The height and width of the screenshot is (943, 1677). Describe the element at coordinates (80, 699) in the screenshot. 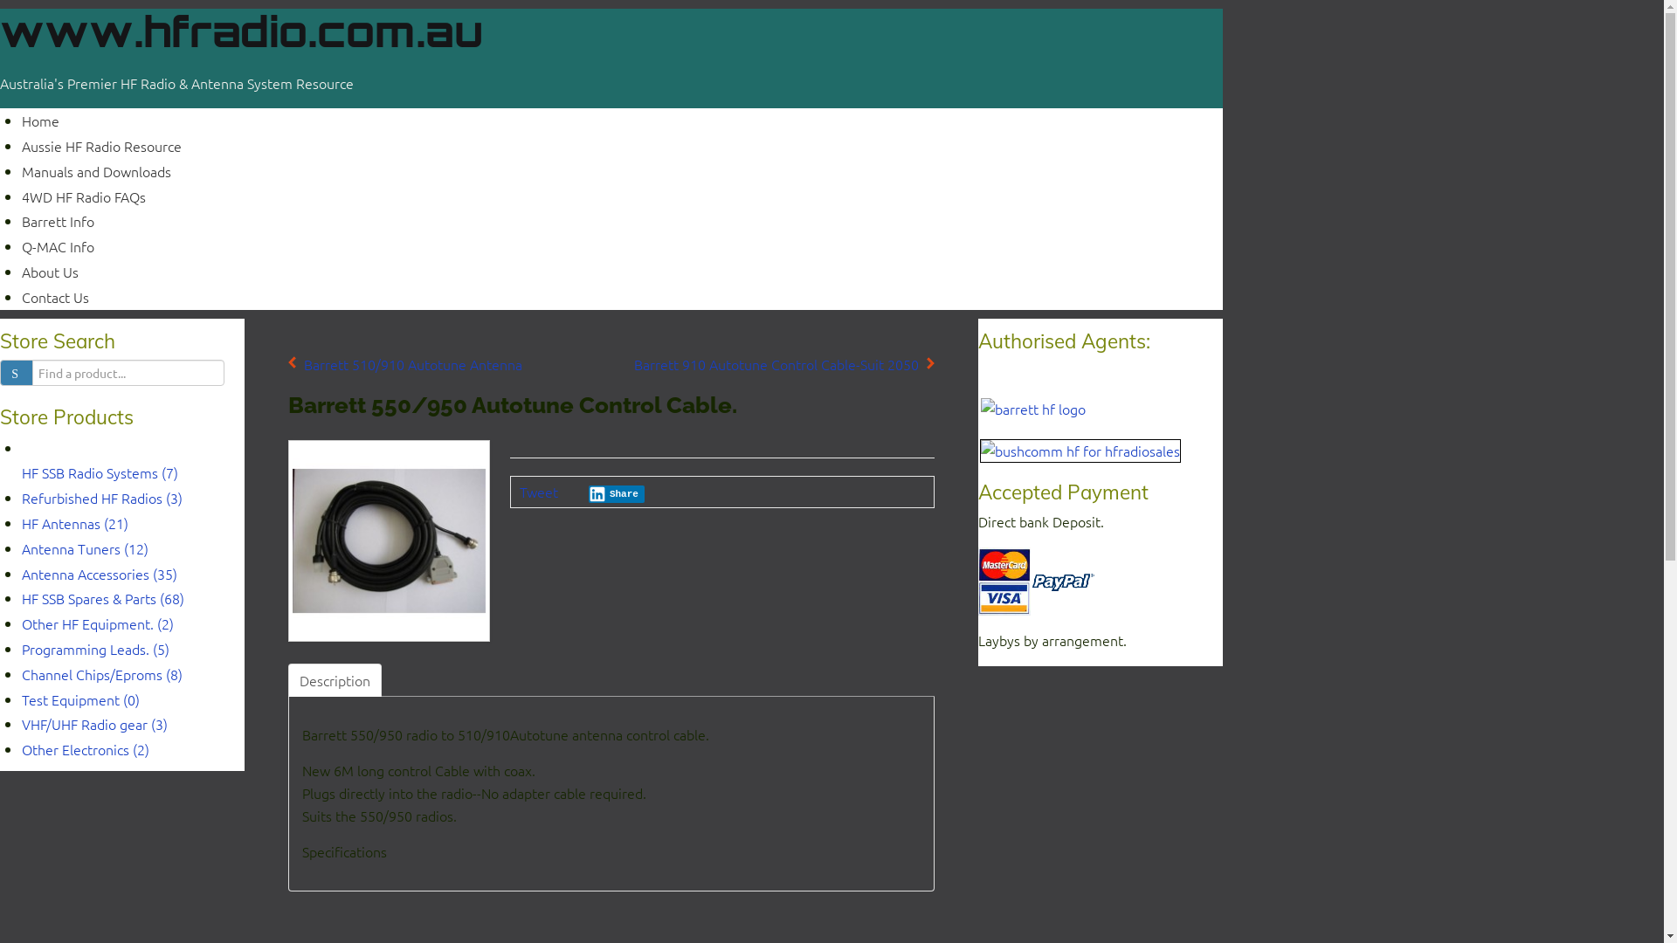

I see `Test Equipment (0)` at that location.